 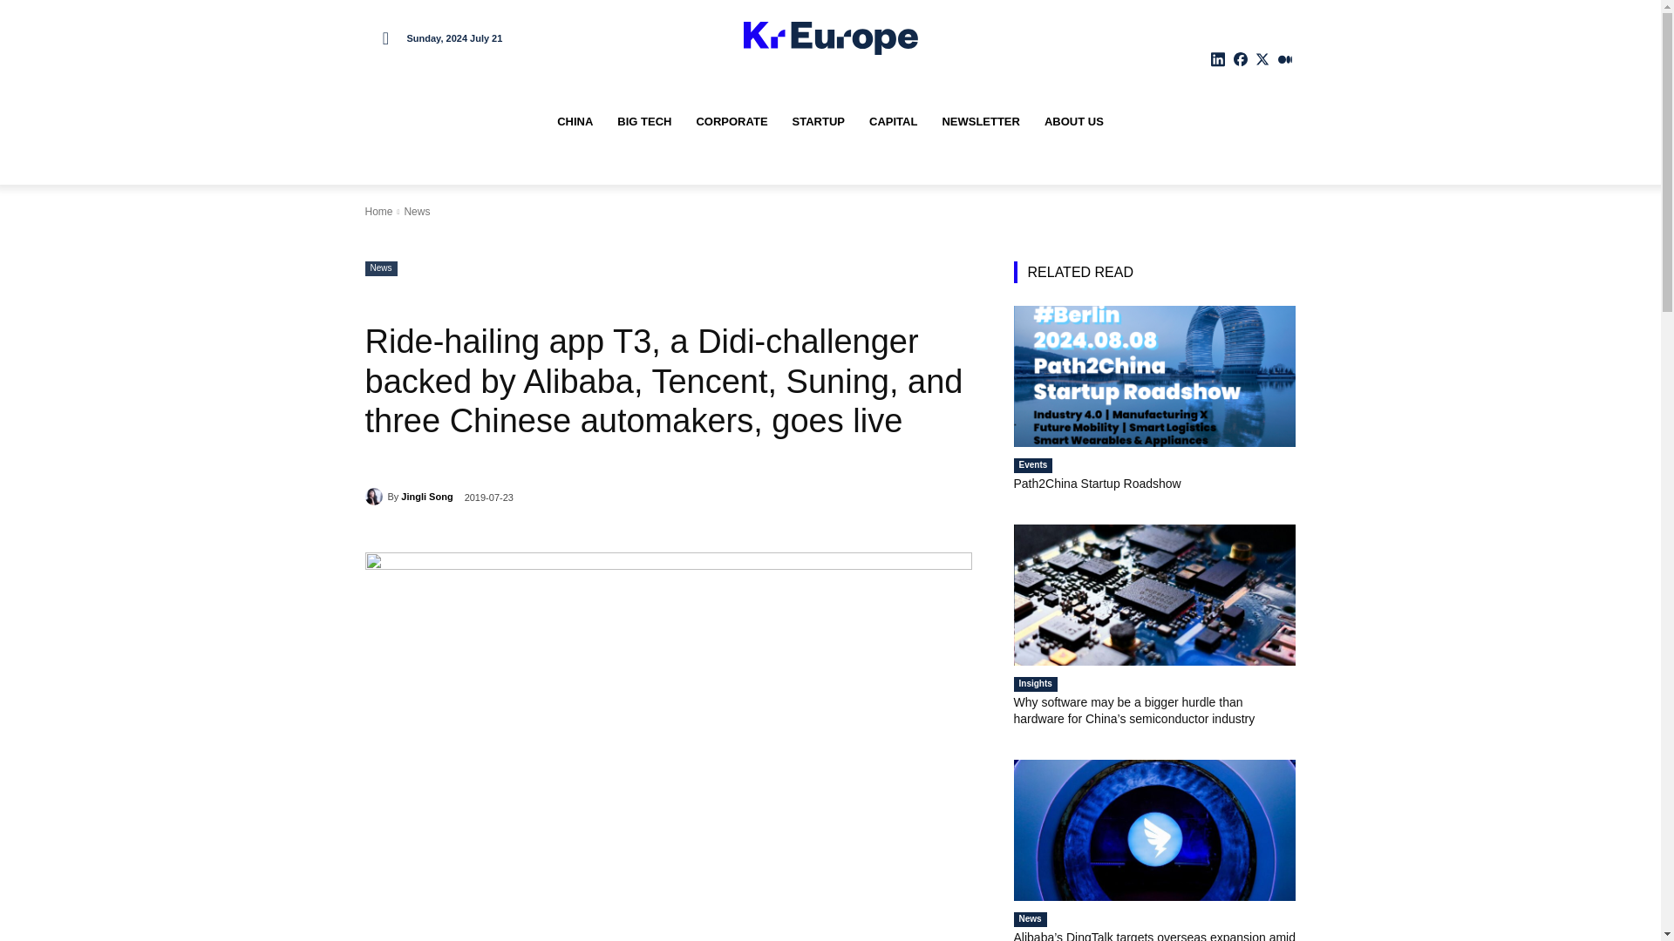 I want to click on News, so click(x=417, y=211).